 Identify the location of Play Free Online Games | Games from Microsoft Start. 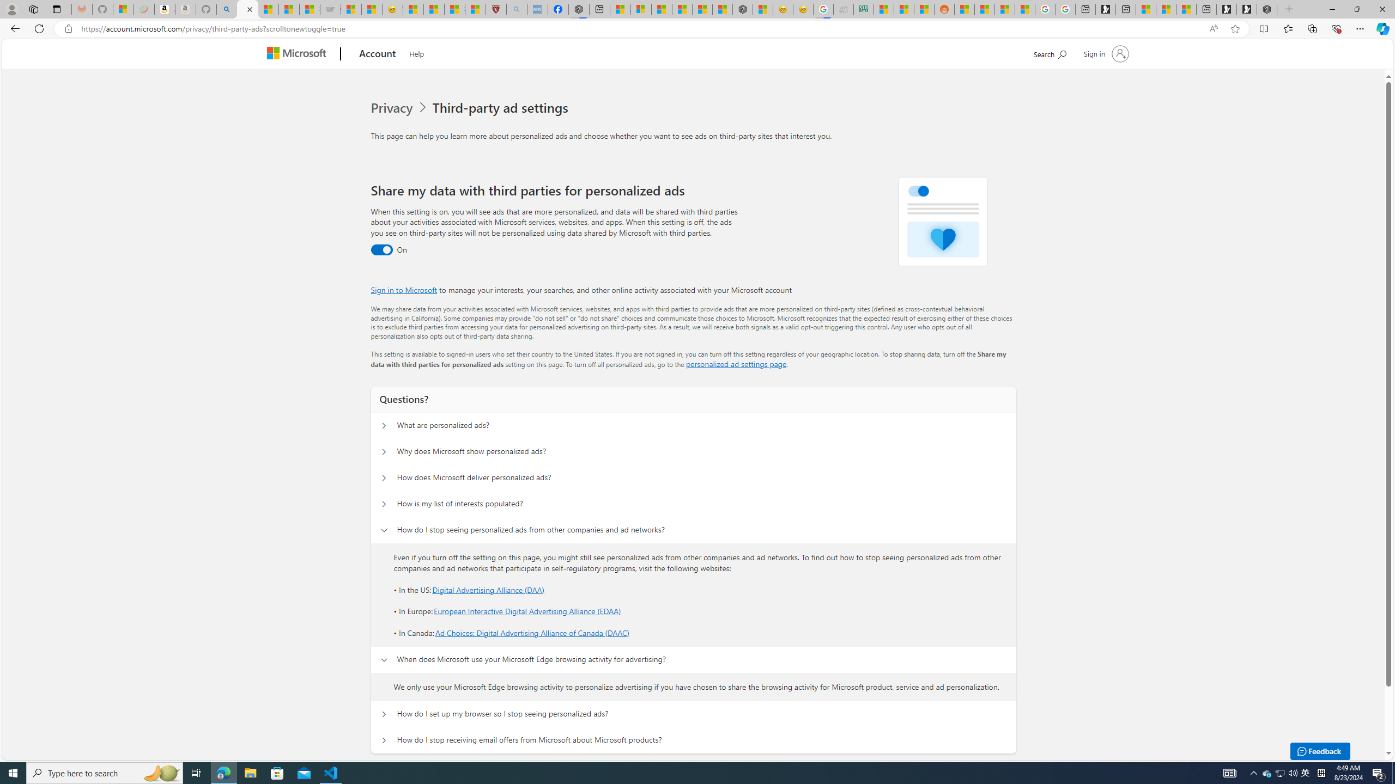
(1246, 9).